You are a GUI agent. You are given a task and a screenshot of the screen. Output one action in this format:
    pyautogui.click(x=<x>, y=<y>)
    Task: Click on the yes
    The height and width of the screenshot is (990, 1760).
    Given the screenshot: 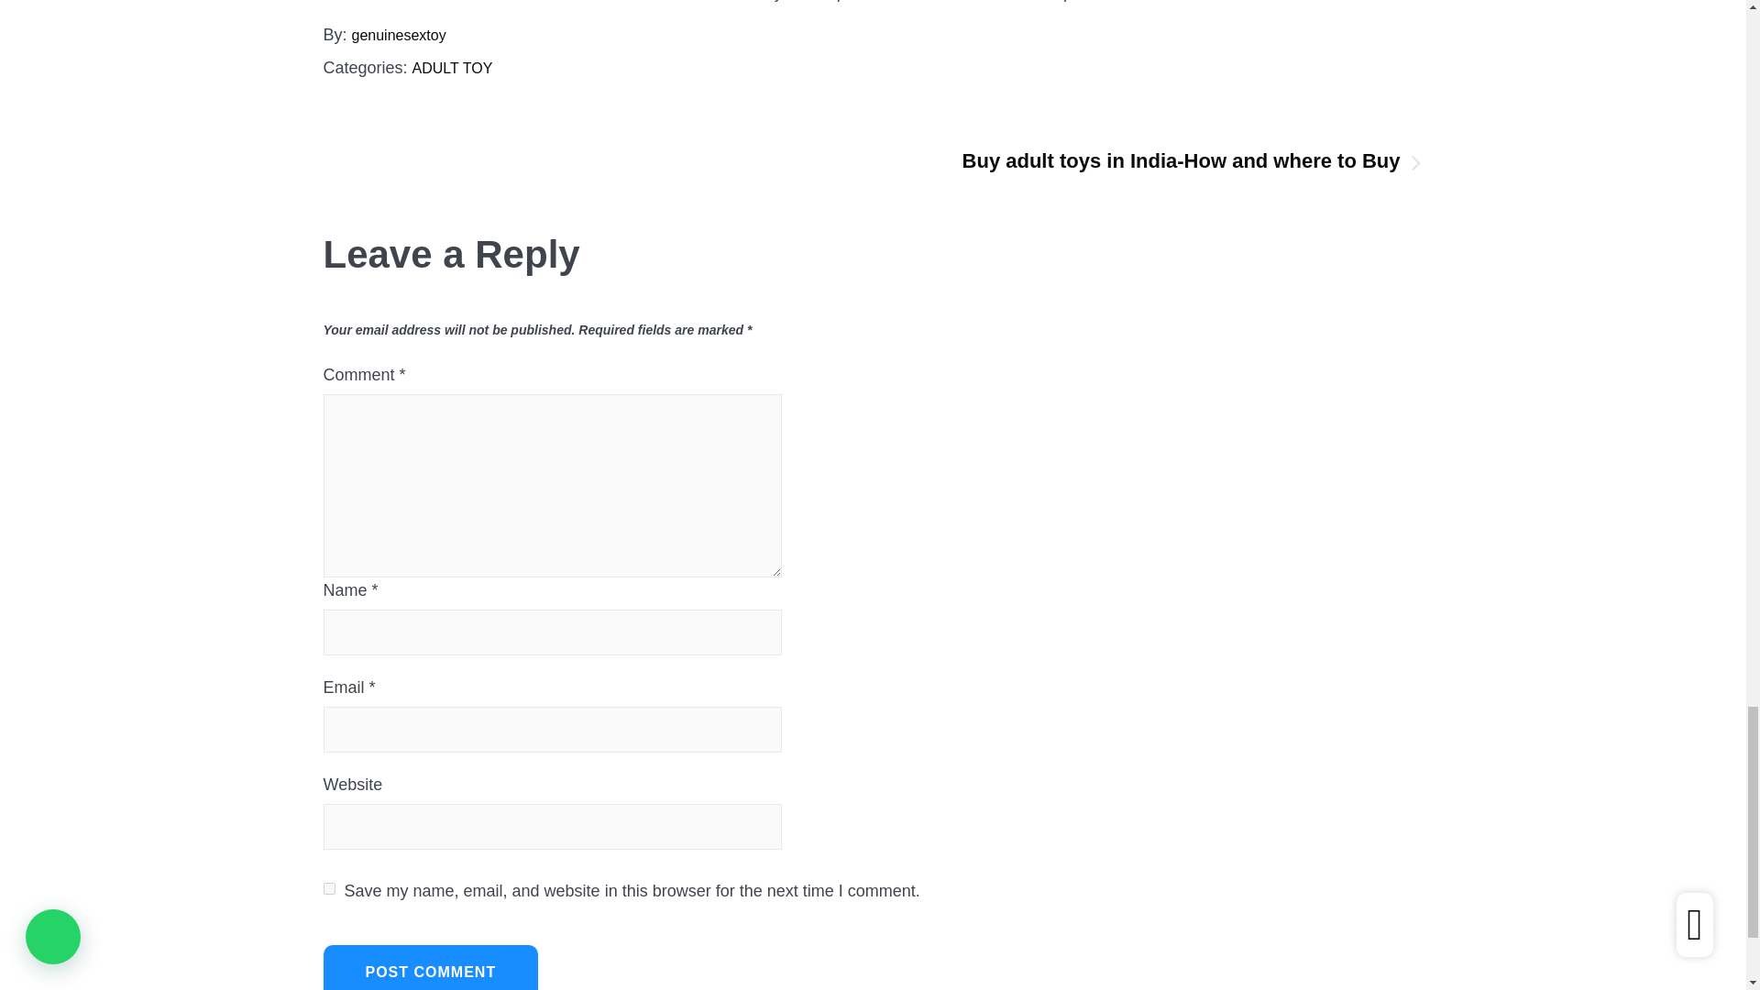 What is the action you would take?
    pyautogui.click(x=328, y=889)
    